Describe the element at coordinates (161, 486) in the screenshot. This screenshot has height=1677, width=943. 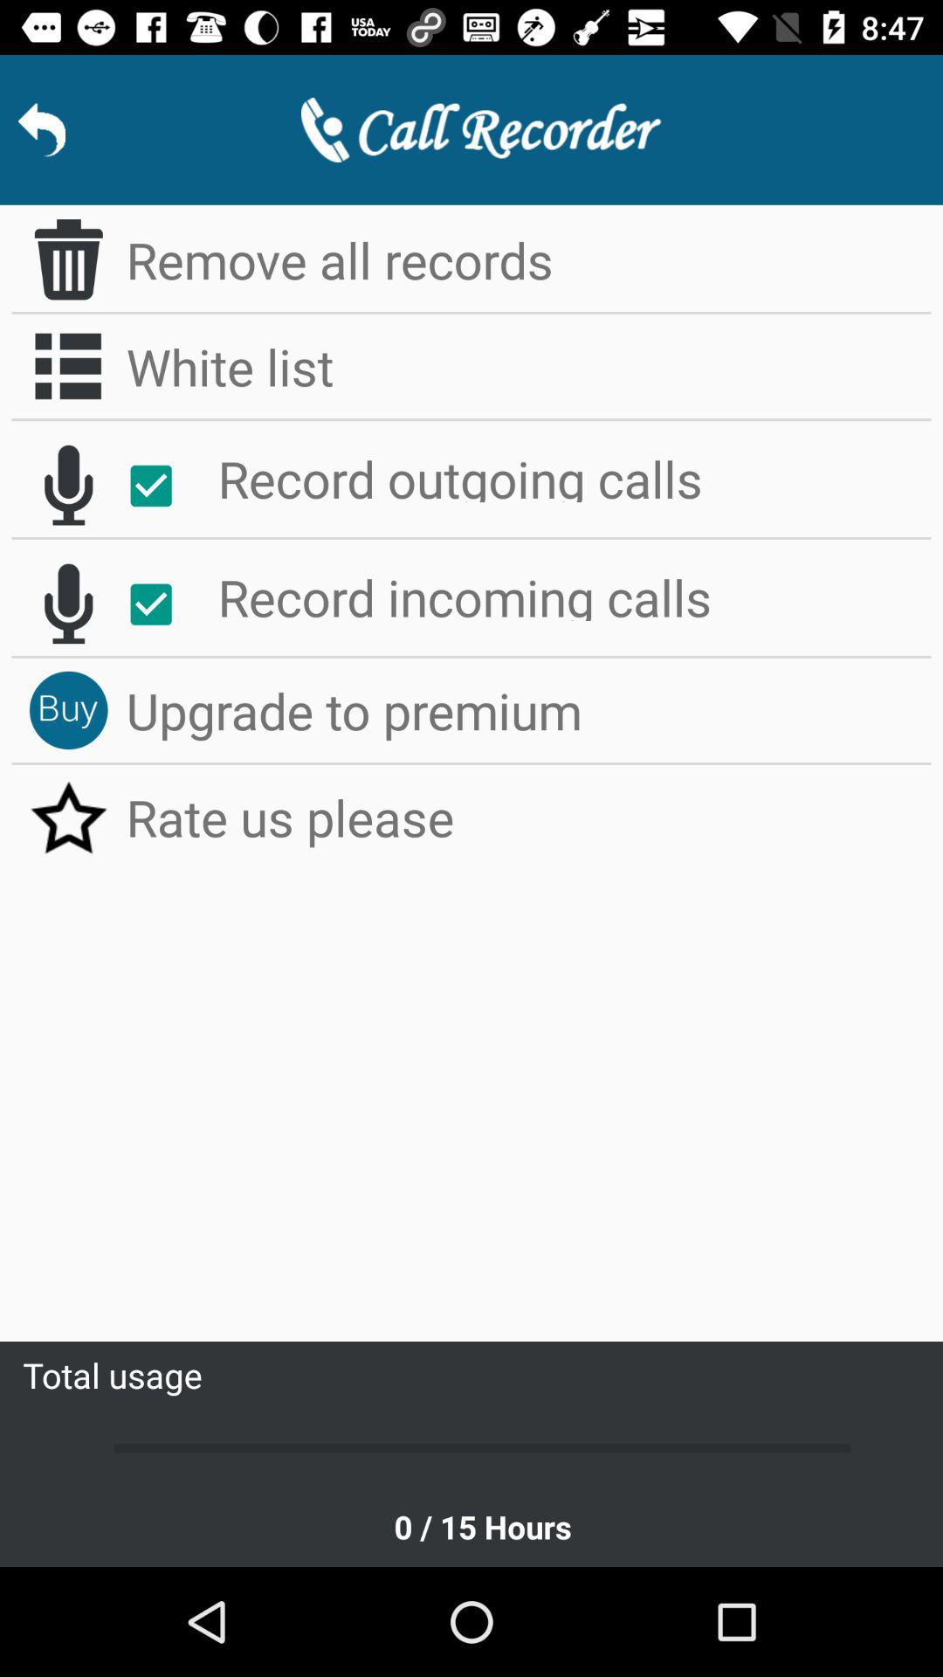
I see `choose app next to record outgoing calls` at that location.